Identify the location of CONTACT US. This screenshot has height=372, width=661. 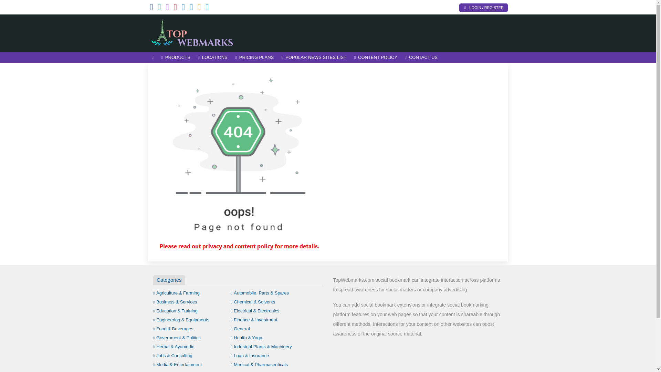
(421, 58).